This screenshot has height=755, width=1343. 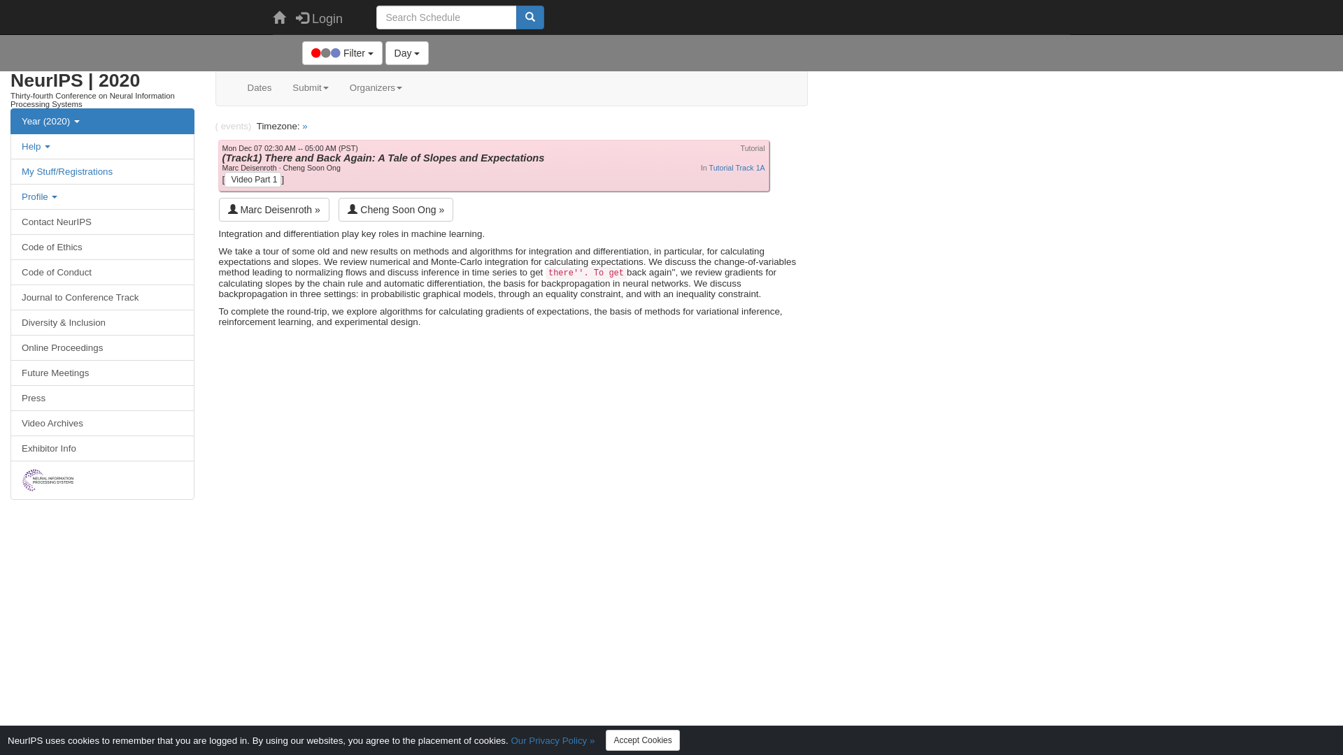 What do you see at coordinates (102, 398) in the screenshot?
I see `Press` at bounding box center [102, 398].